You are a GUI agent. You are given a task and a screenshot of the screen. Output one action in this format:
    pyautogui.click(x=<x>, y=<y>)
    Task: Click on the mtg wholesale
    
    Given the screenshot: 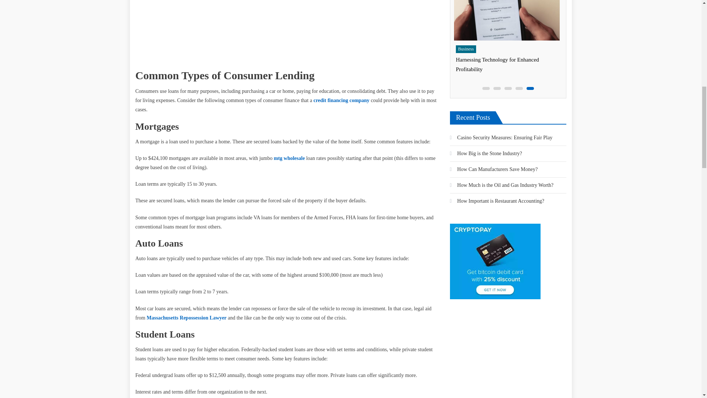 What is the action you would take?
    pyautogui.click(x=289, y=158)
    